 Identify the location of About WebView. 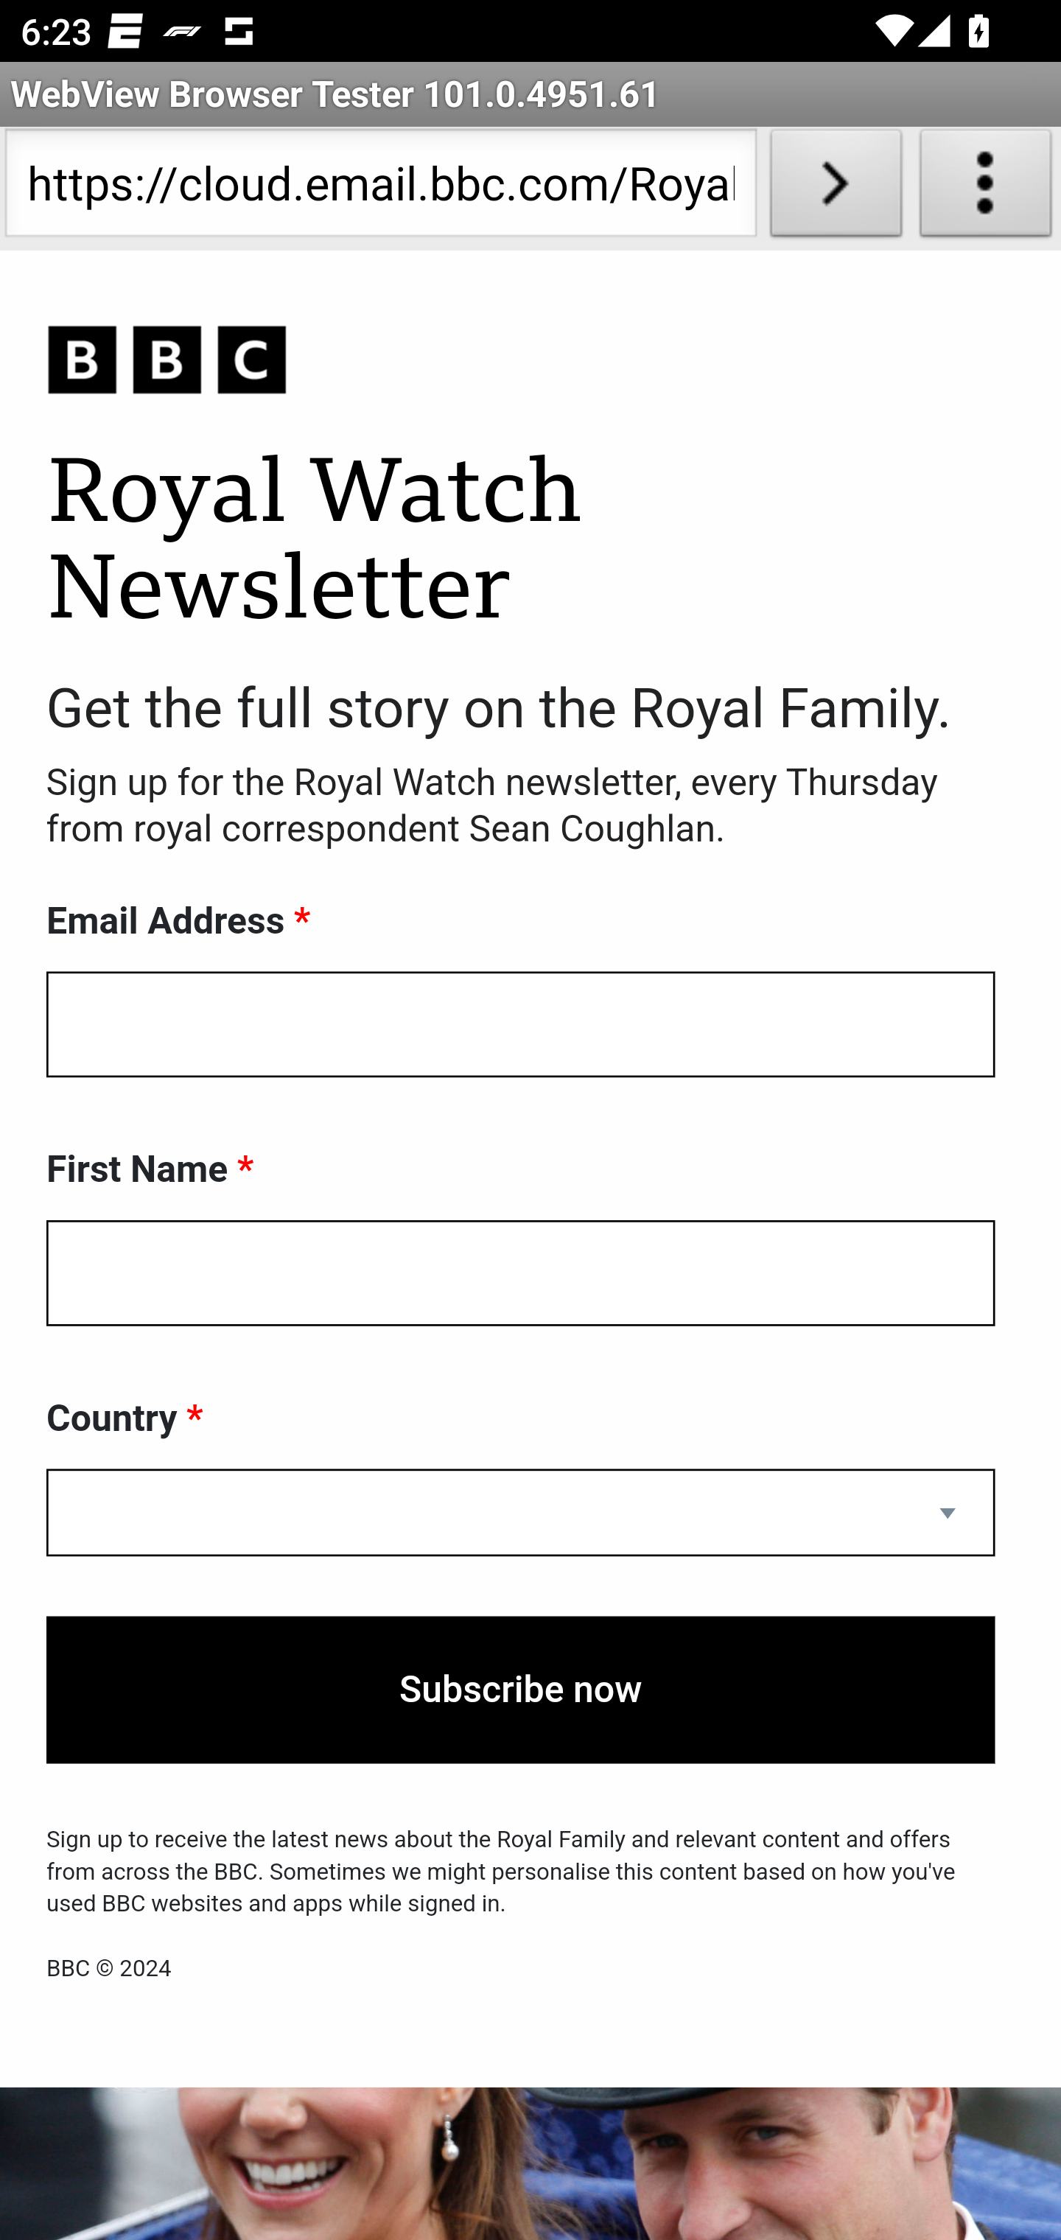
(986, 189).